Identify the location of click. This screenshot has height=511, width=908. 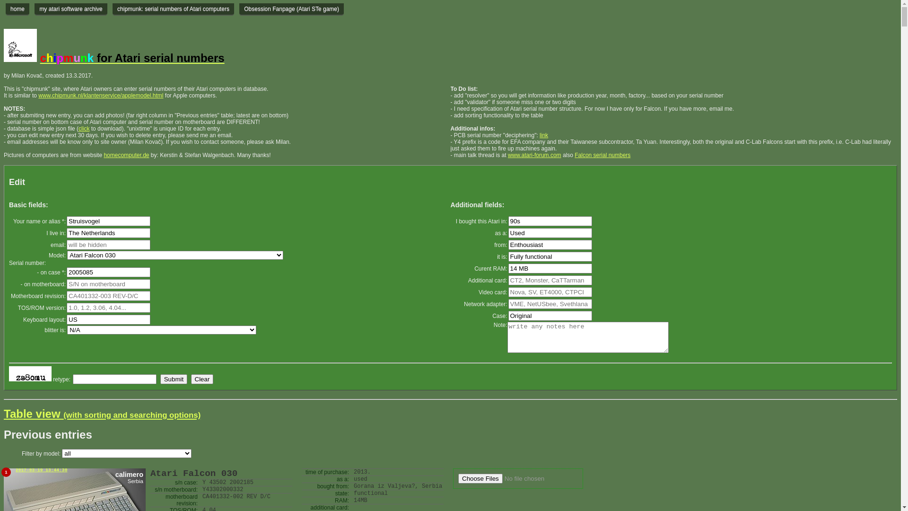
(84, 129).